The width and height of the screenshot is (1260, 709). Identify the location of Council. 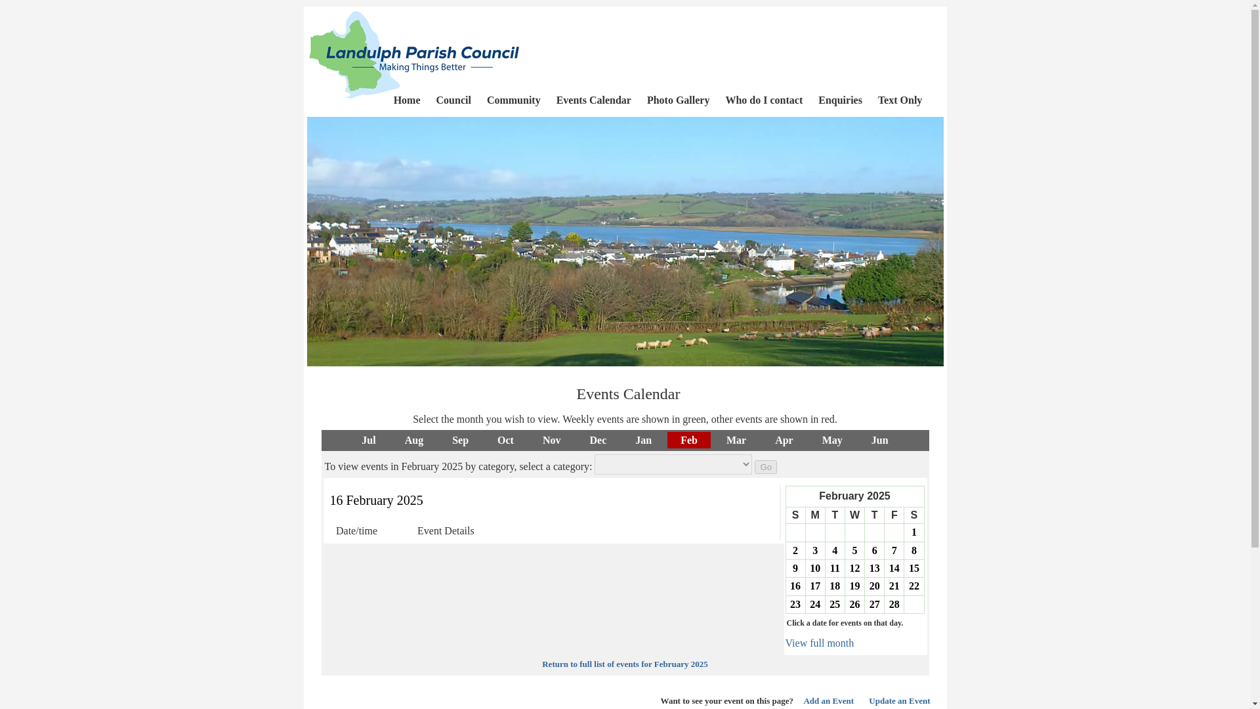
(453, 94).